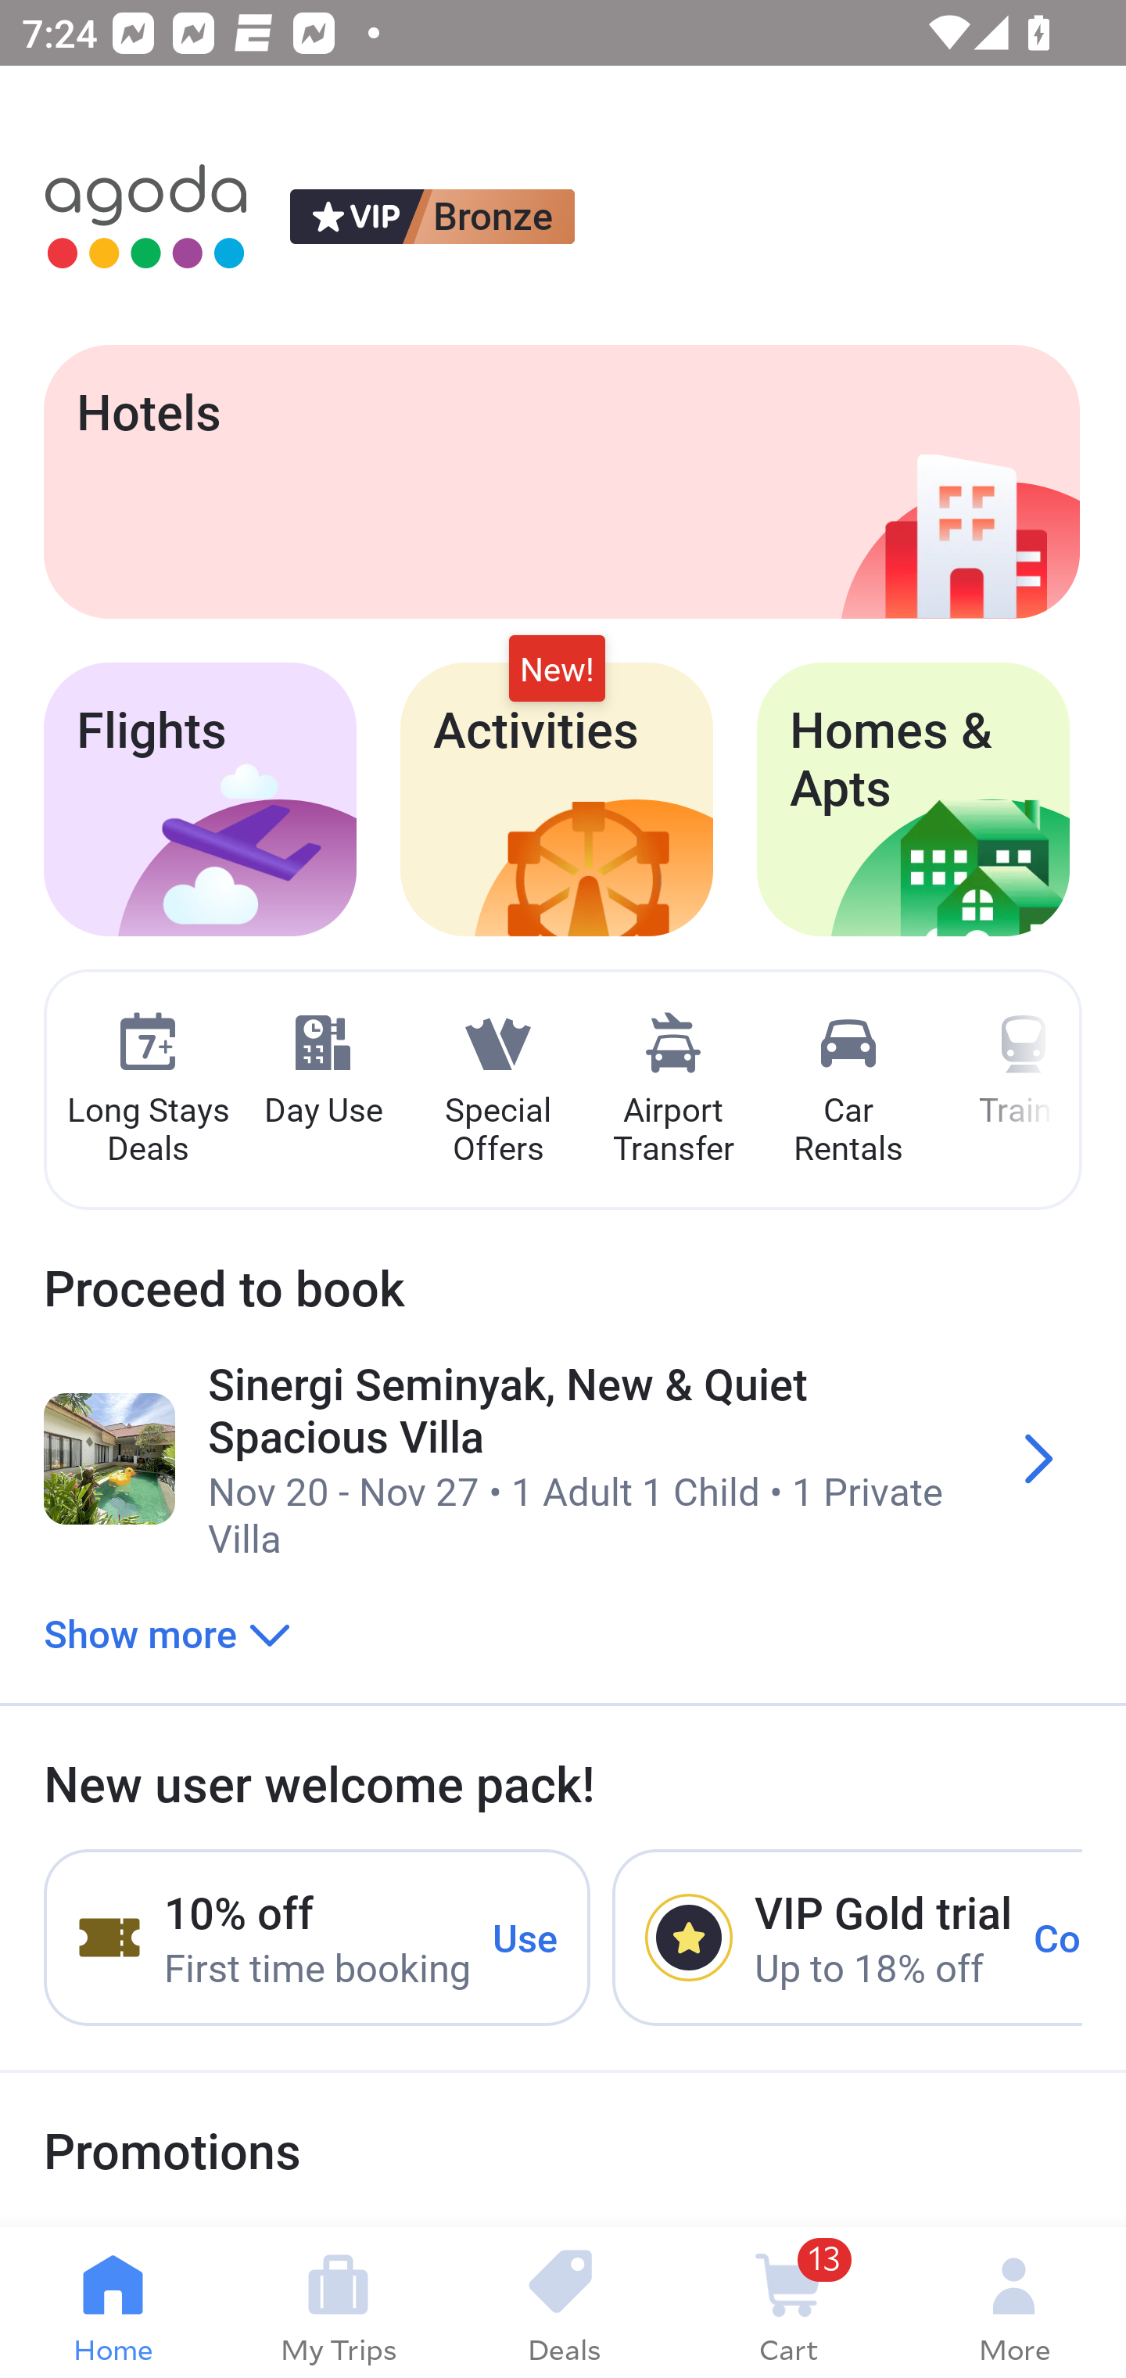  What do you see at coordinates (563, 2303) in the screenshot?
I see `Deals` at bounding box center [563, 2303].